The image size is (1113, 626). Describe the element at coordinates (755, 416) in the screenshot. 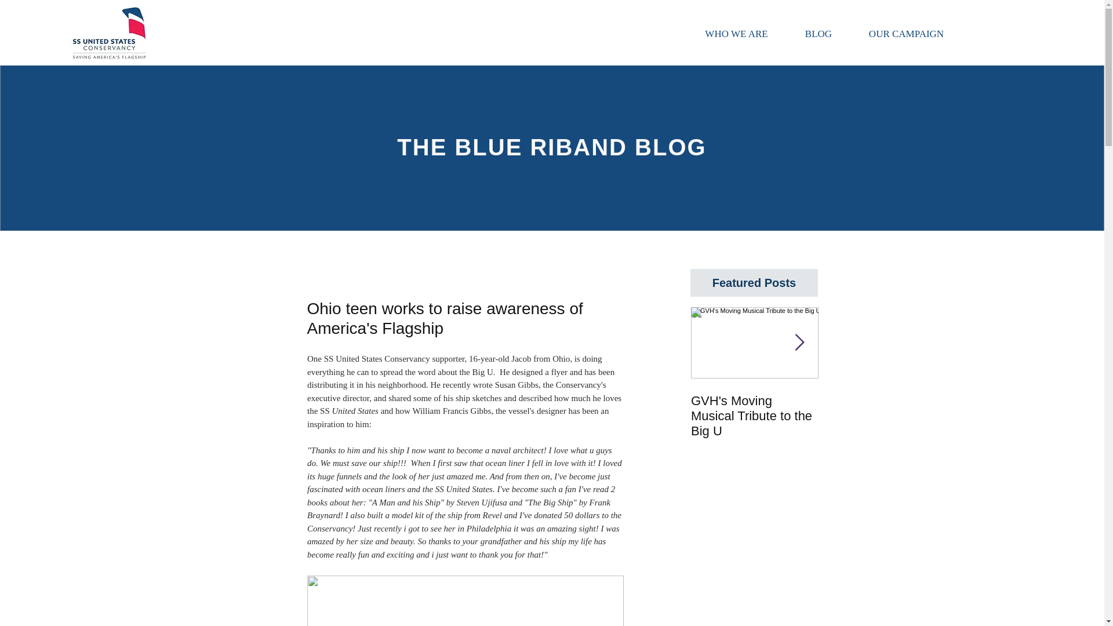

I see `GVH's Moving Musical Tribute to the Big U` at that location.